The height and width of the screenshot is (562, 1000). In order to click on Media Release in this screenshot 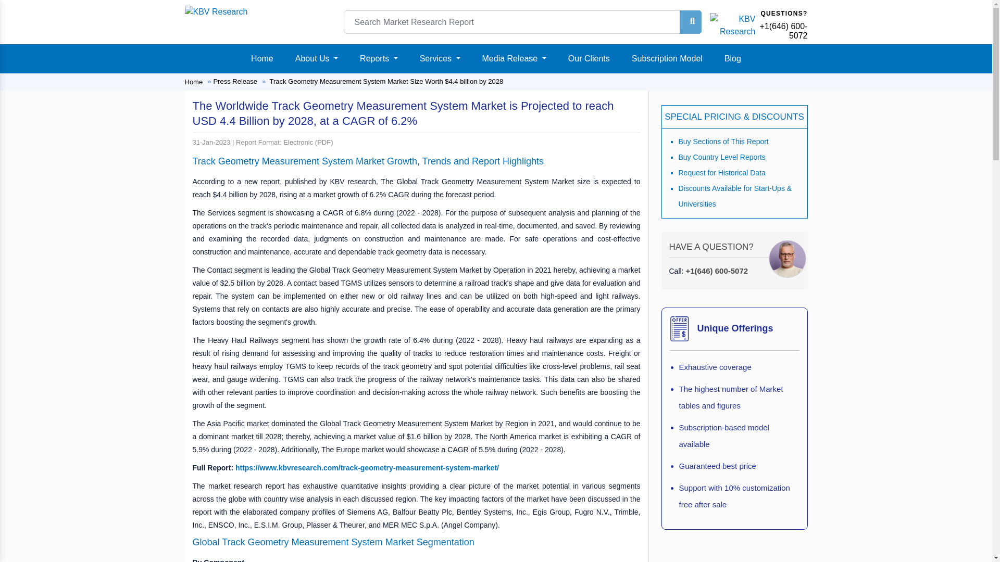, I will do `click(514, 58)`.